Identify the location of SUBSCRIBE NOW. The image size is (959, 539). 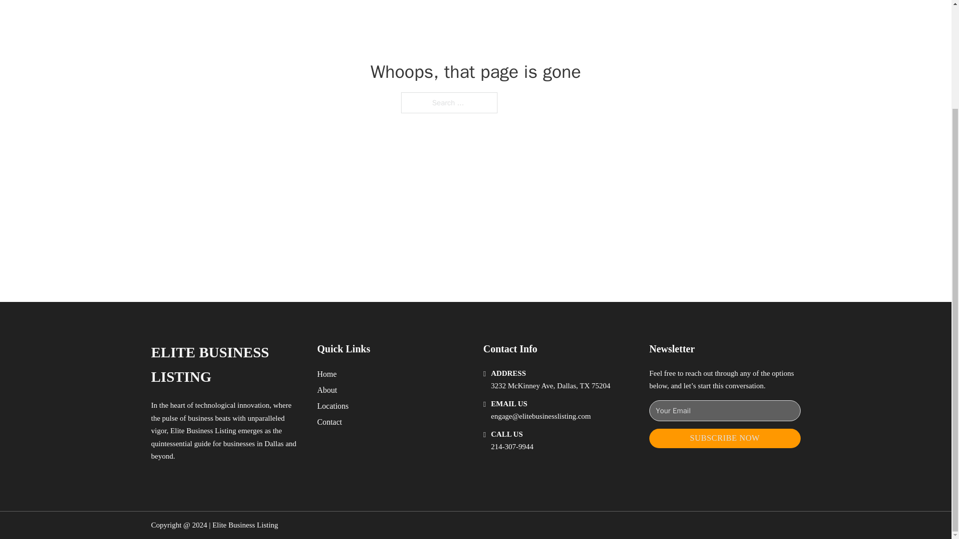
(725, 438).